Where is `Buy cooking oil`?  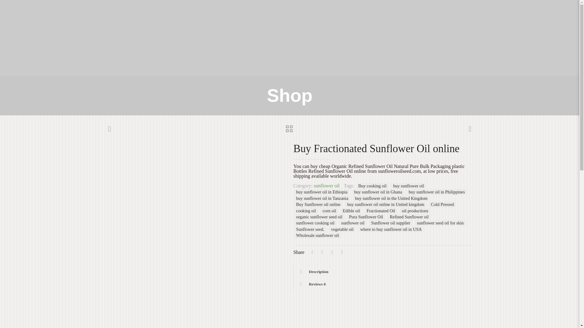
Buy cooking oil is located at coordinates (372, 186).